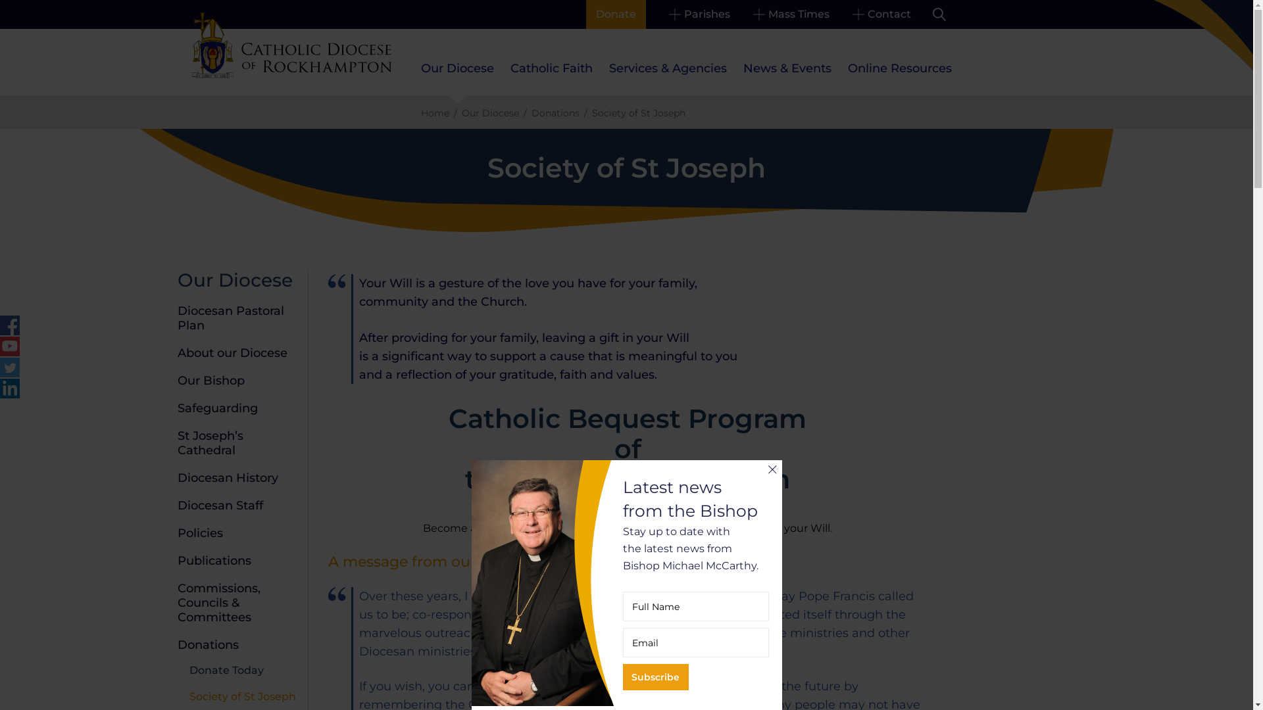  I want to click on Policies, so click(200, 533).